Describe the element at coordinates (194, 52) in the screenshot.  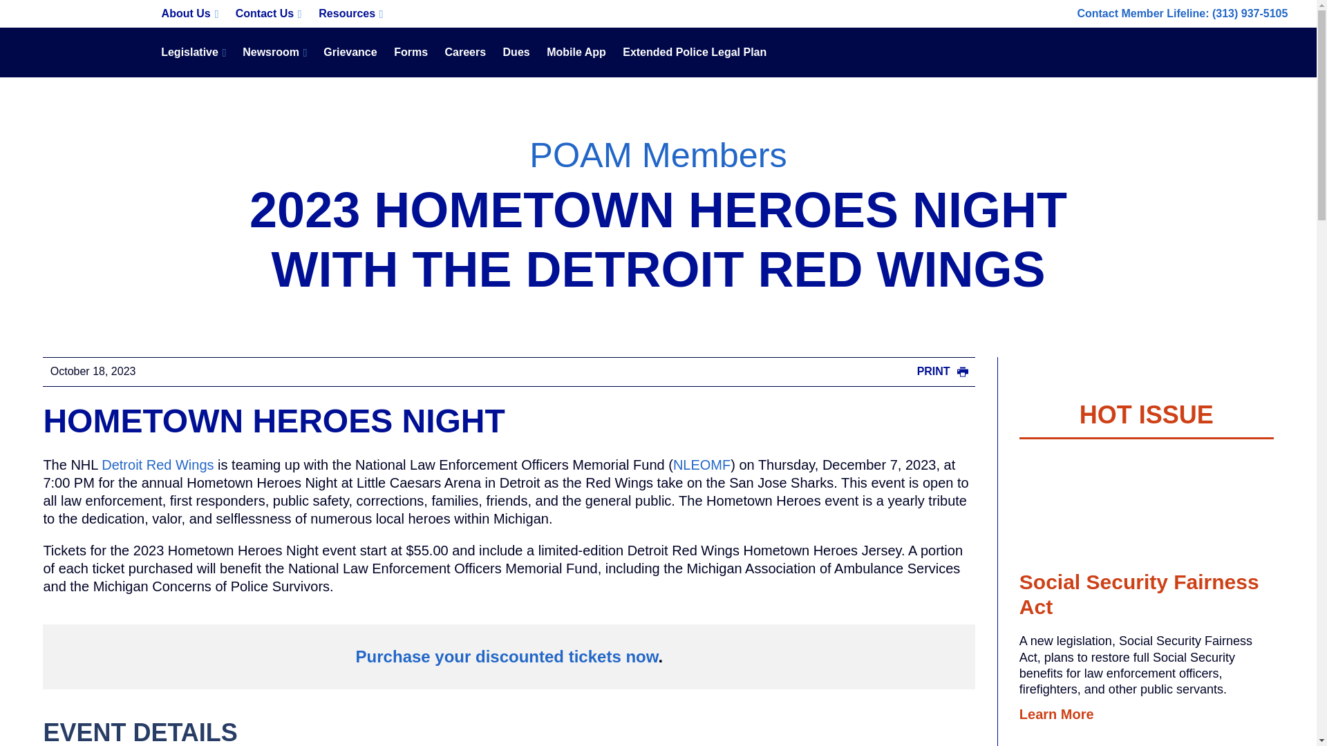
I see `Legislative` at that location.